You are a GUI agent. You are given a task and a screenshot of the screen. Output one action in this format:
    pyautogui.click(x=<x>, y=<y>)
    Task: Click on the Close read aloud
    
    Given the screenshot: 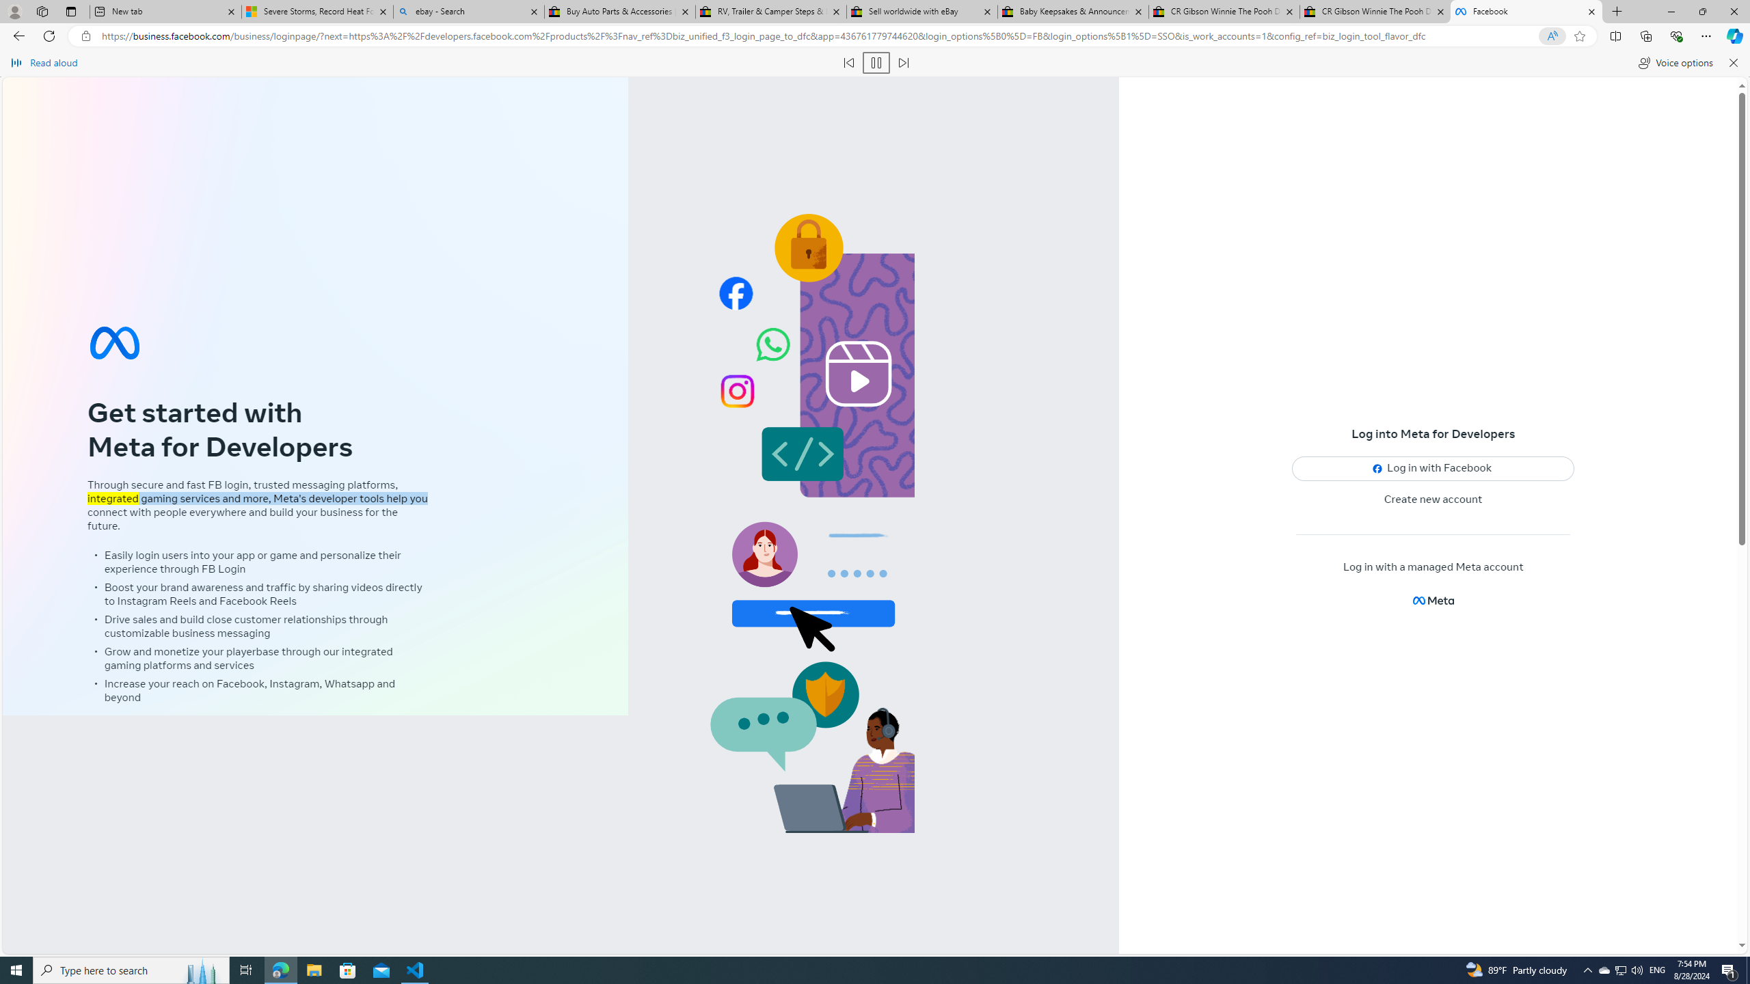 What is the action you would take?
    pyautogui.click(x=1732, y=63)
    